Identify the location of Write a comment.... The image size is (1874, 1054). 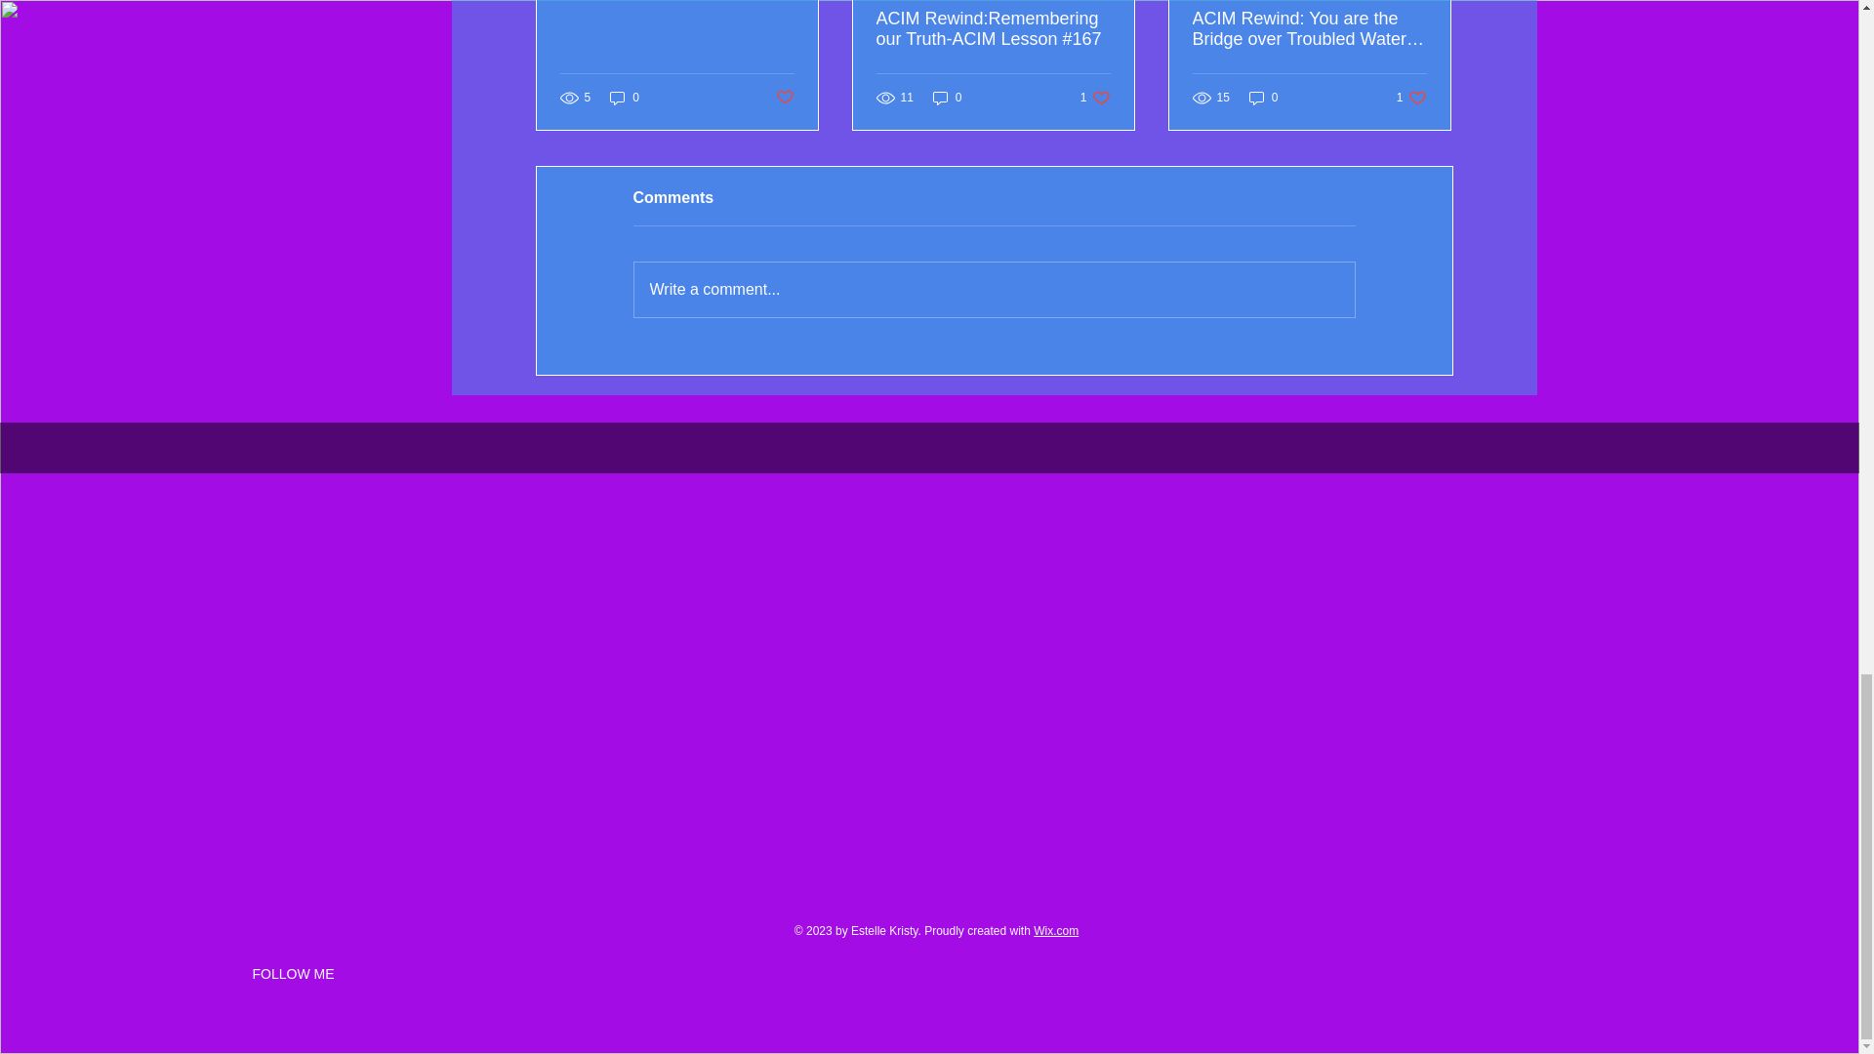
(995, 289).